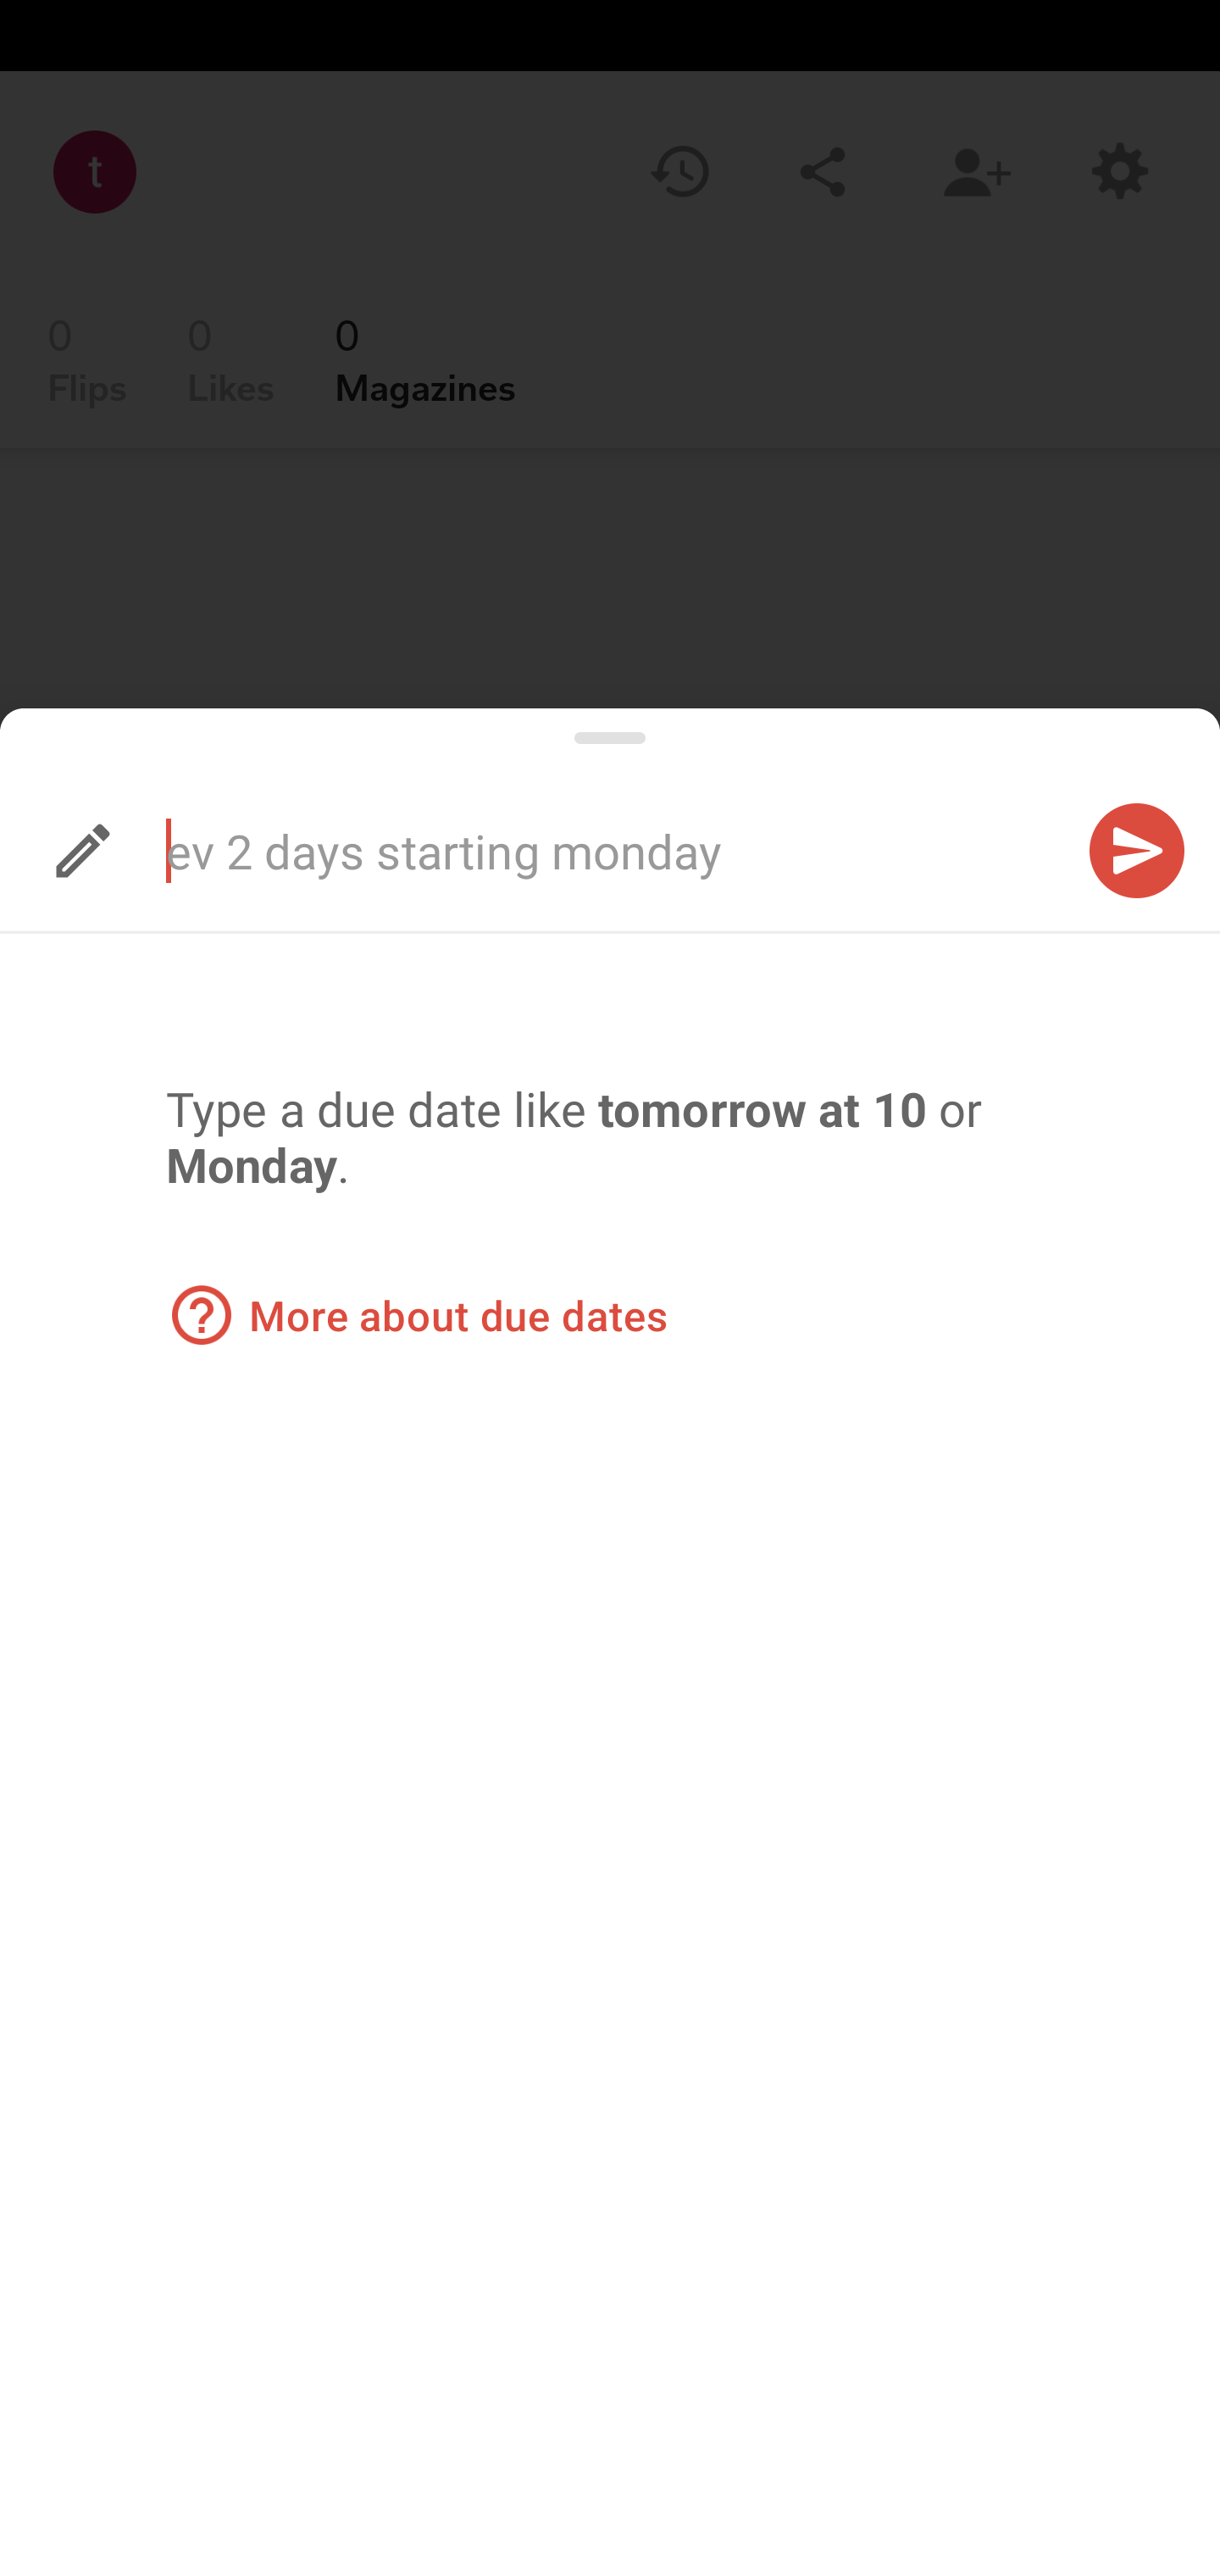 This screenshot has width=1220, height=2576. What do you see at coordinates (417, 1315) in the screenshot?
I see `More about due dates` at bounding box center [417, 1315].